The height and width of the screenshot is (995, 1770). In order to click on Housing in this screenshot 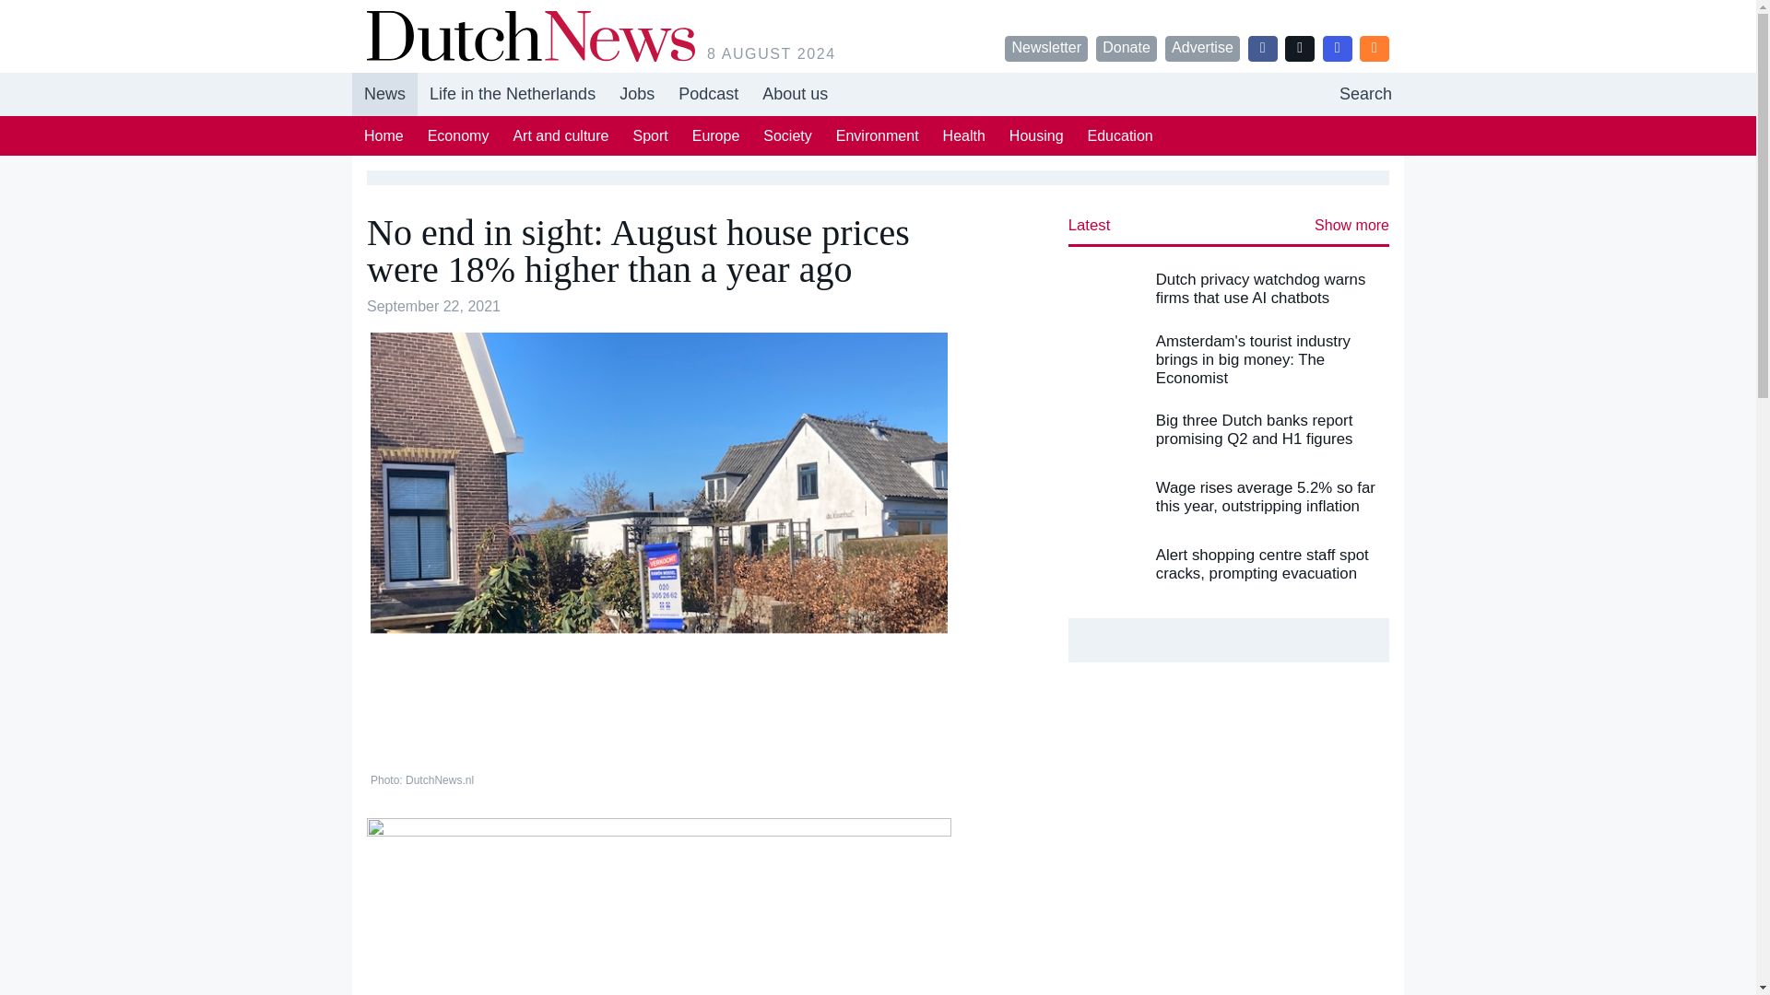, I will do `click(708, 94)`.